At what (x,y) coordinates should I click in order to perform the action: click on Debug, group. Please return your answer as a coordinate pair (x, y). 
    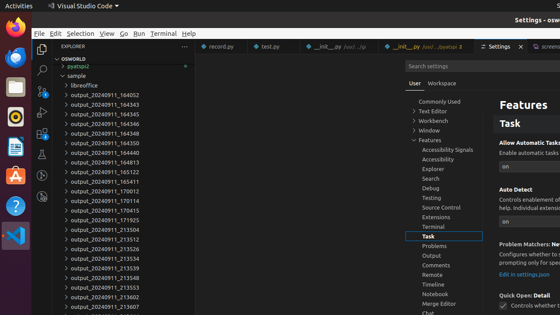
    Looking at the image, I should click on (444, 188).